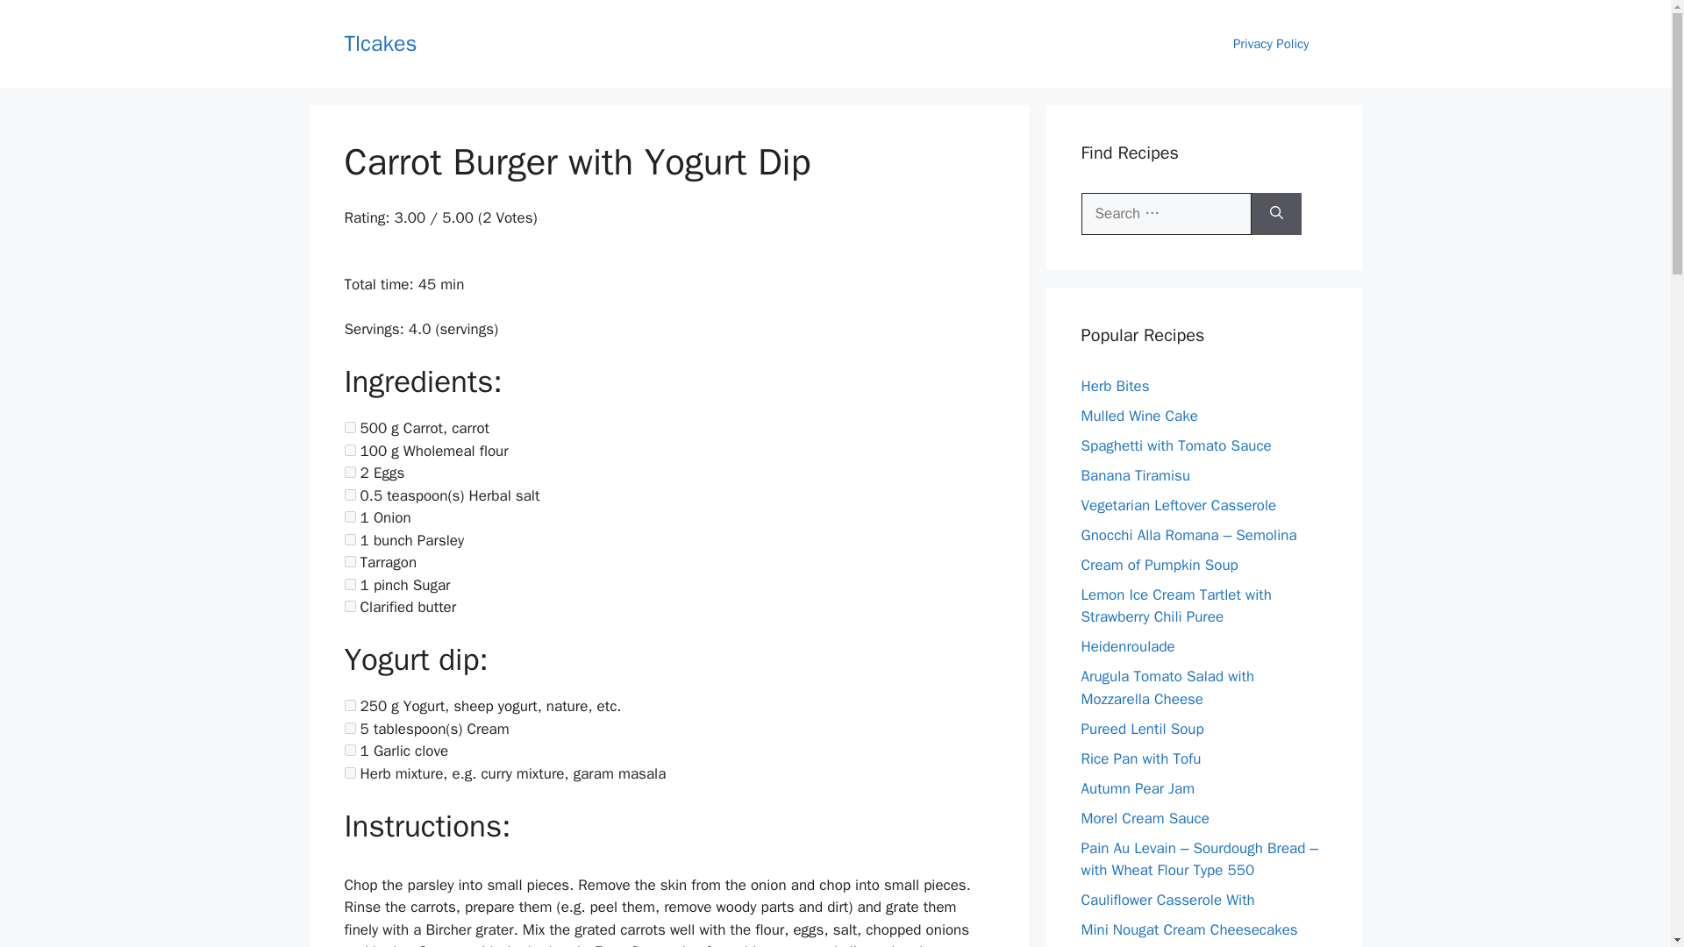  What do you see at coordinates (1145, 817) in the screenshot?
I see `Morel Cream Sauce` at bounding box center [1145, 817].